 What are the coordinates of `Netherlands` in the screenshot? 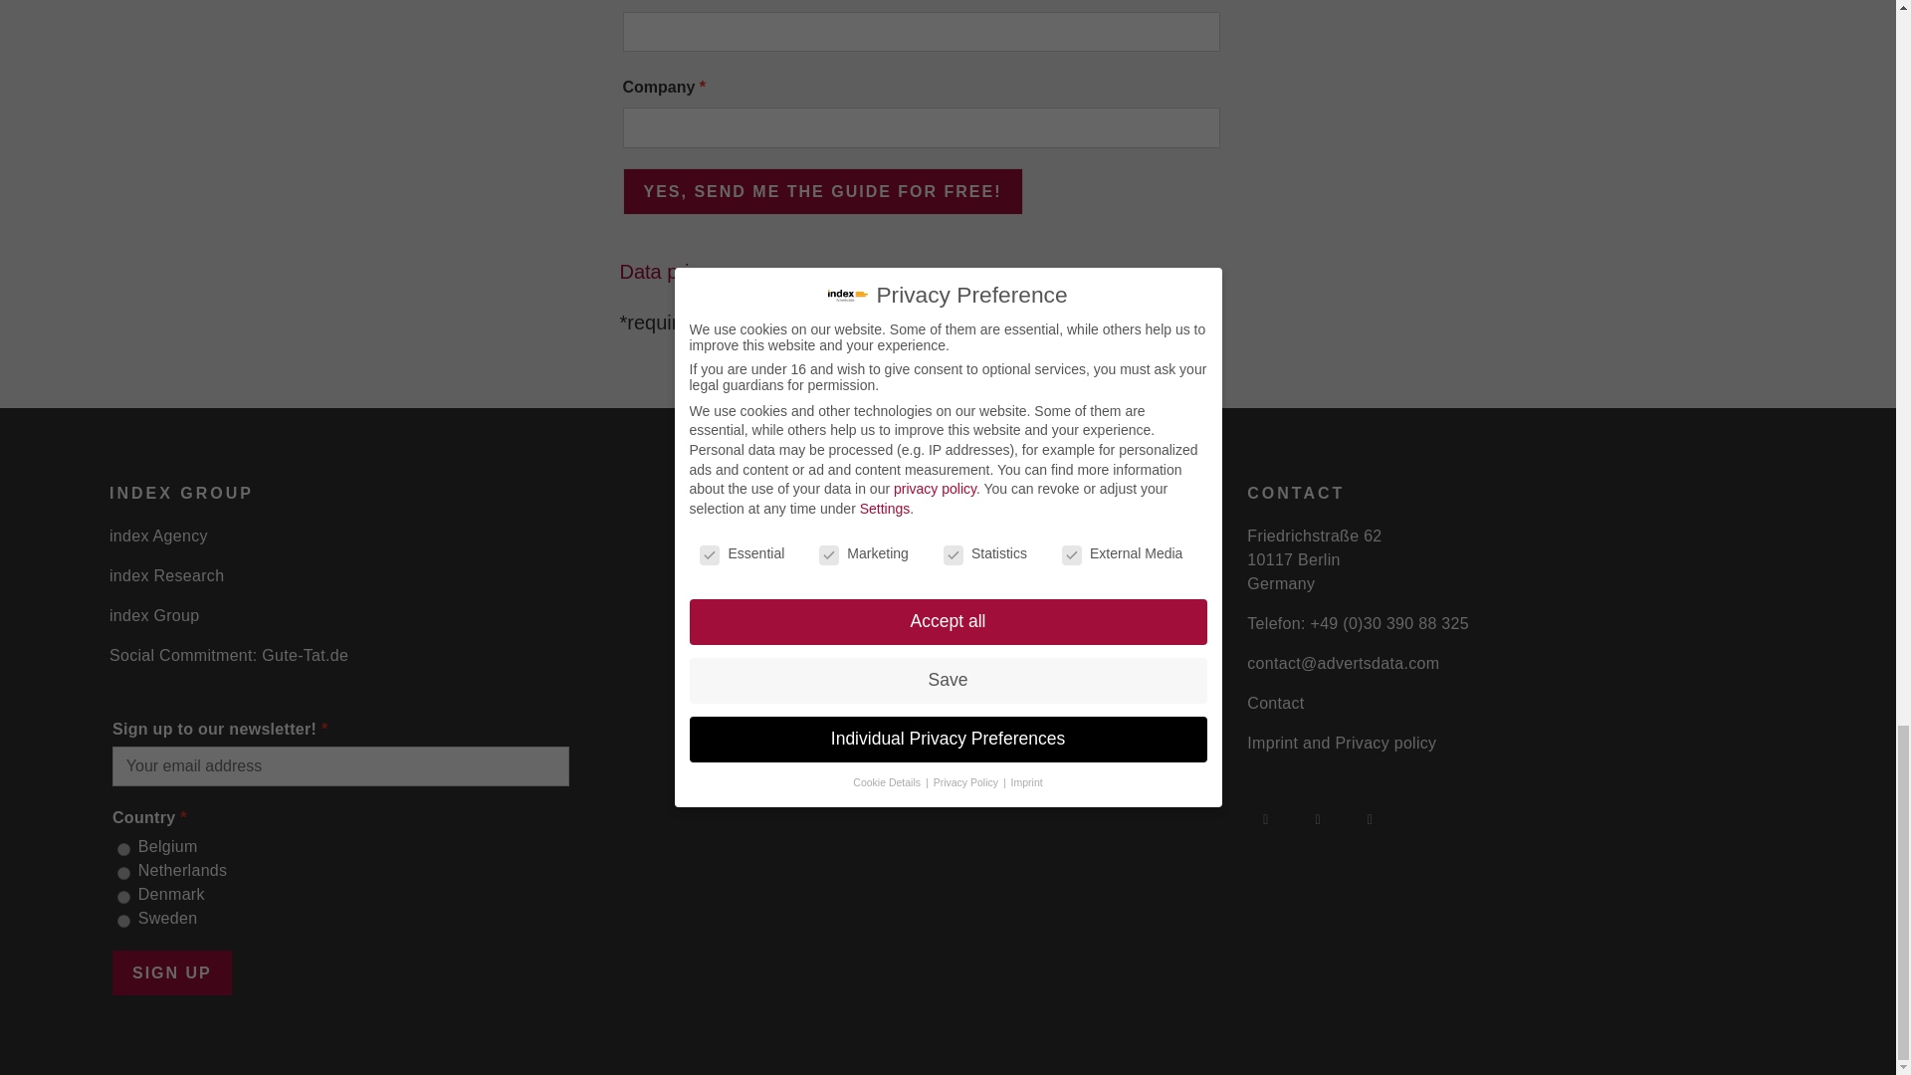 It's located at (123, 873).